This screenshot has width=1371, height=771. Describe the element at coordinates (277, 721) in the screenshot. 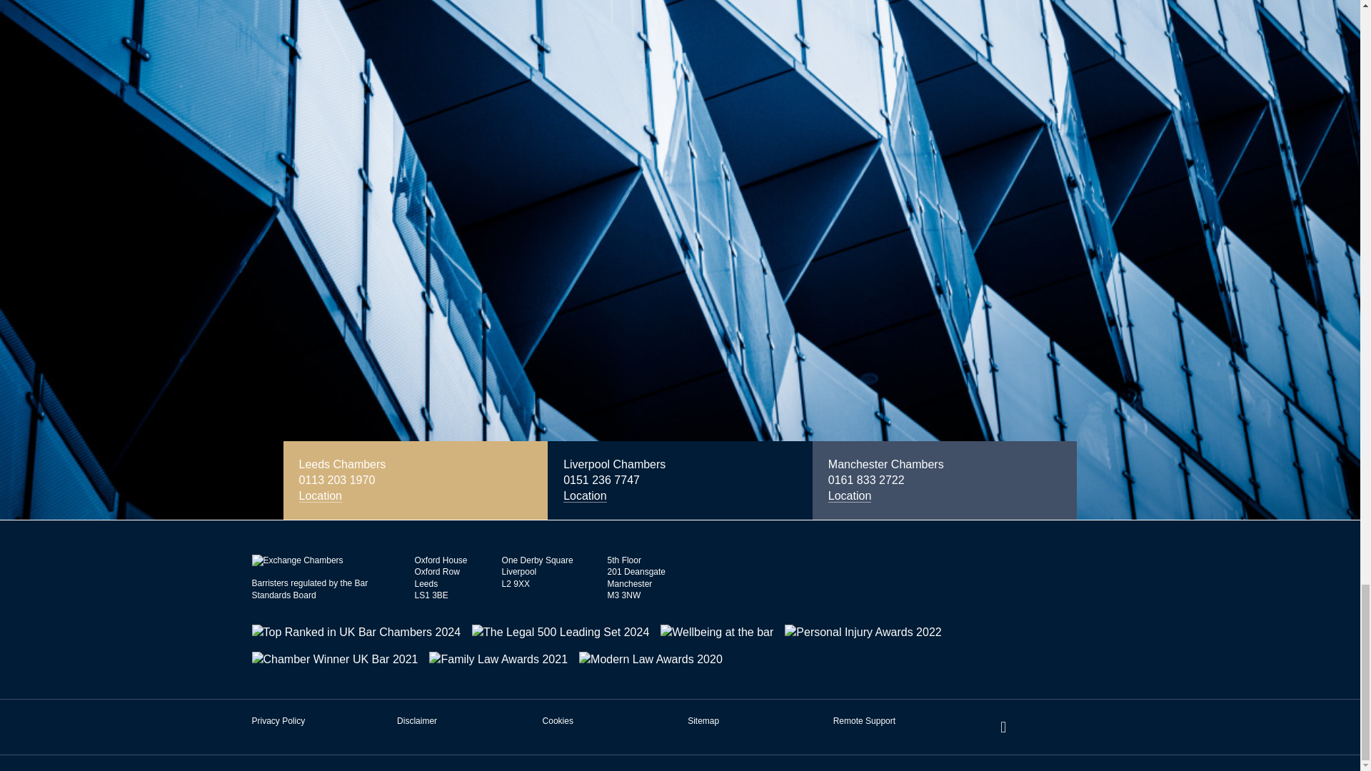

I see `Privacy Policy` at that location.